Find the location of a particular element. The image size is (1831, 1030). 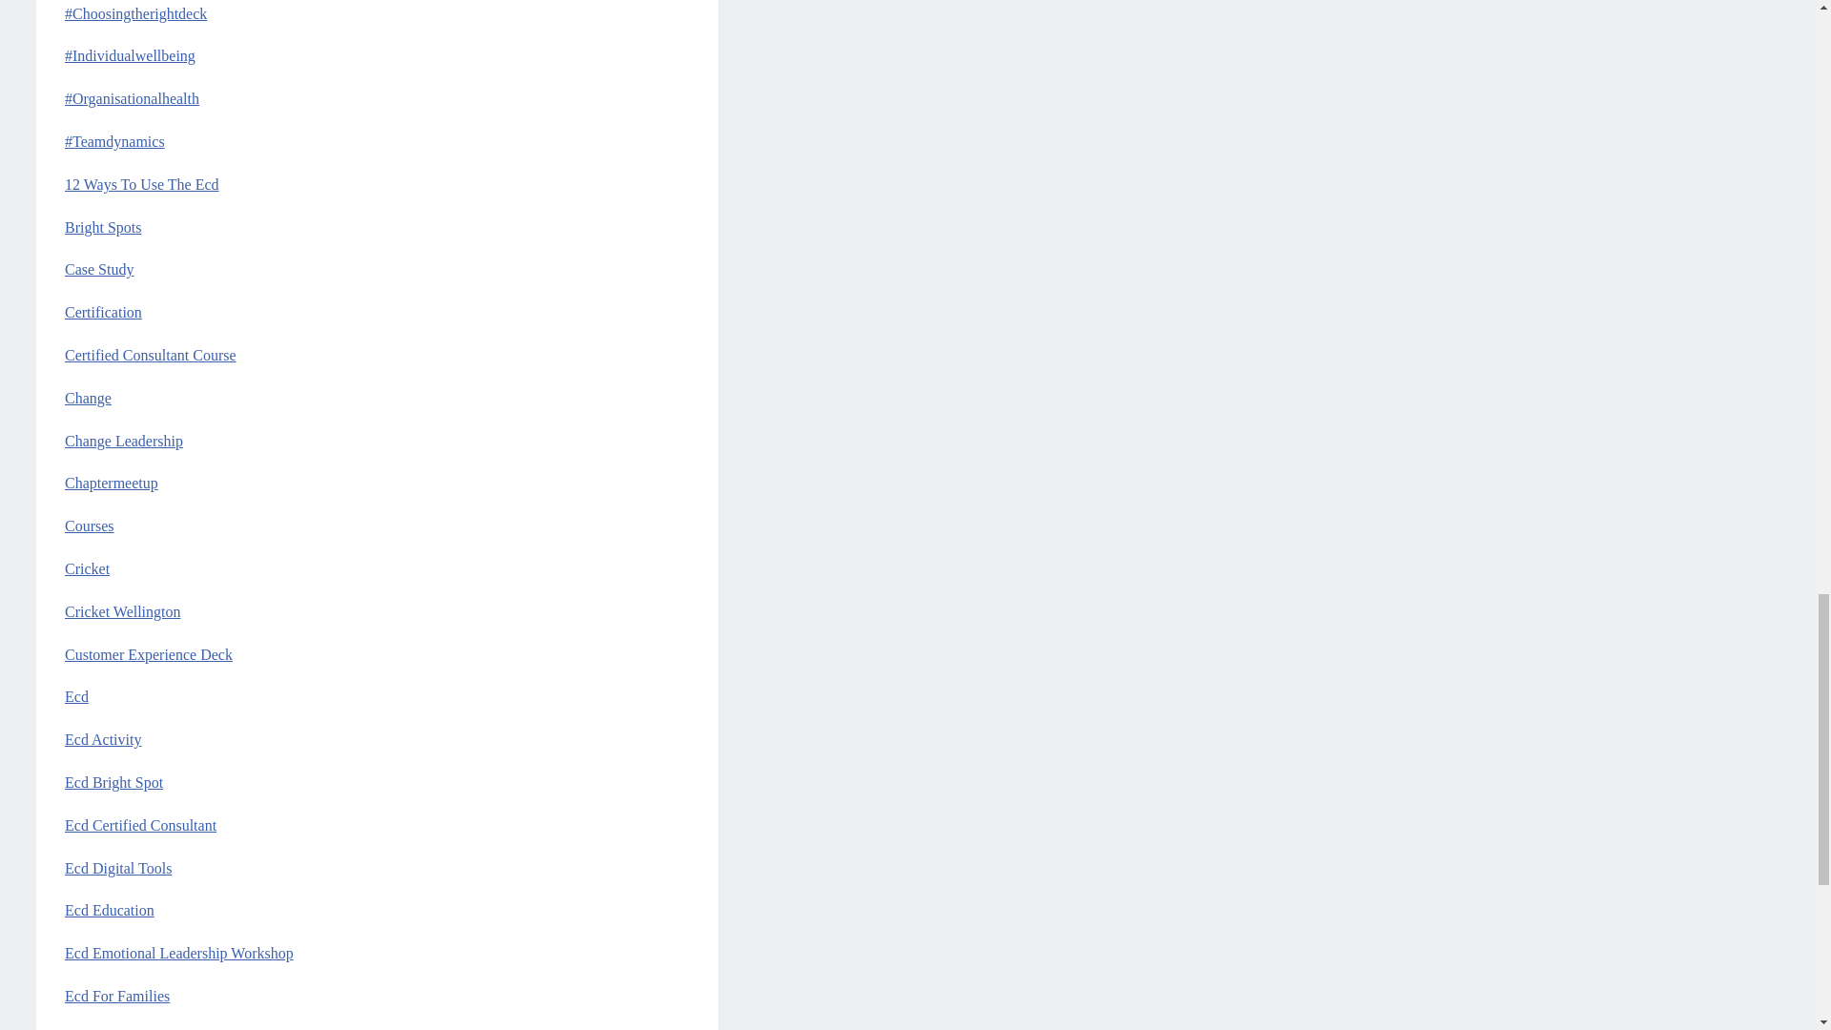

Certification is located at coordinates (103, 311).